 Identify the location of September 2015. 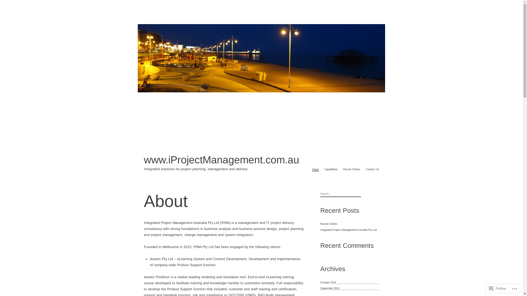
(330, 288).